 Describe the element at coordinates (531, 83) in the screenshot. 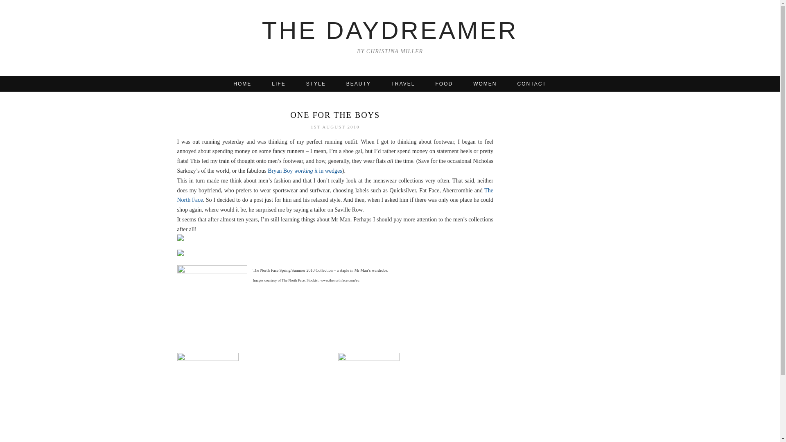

I see `CONTACT` at that location.